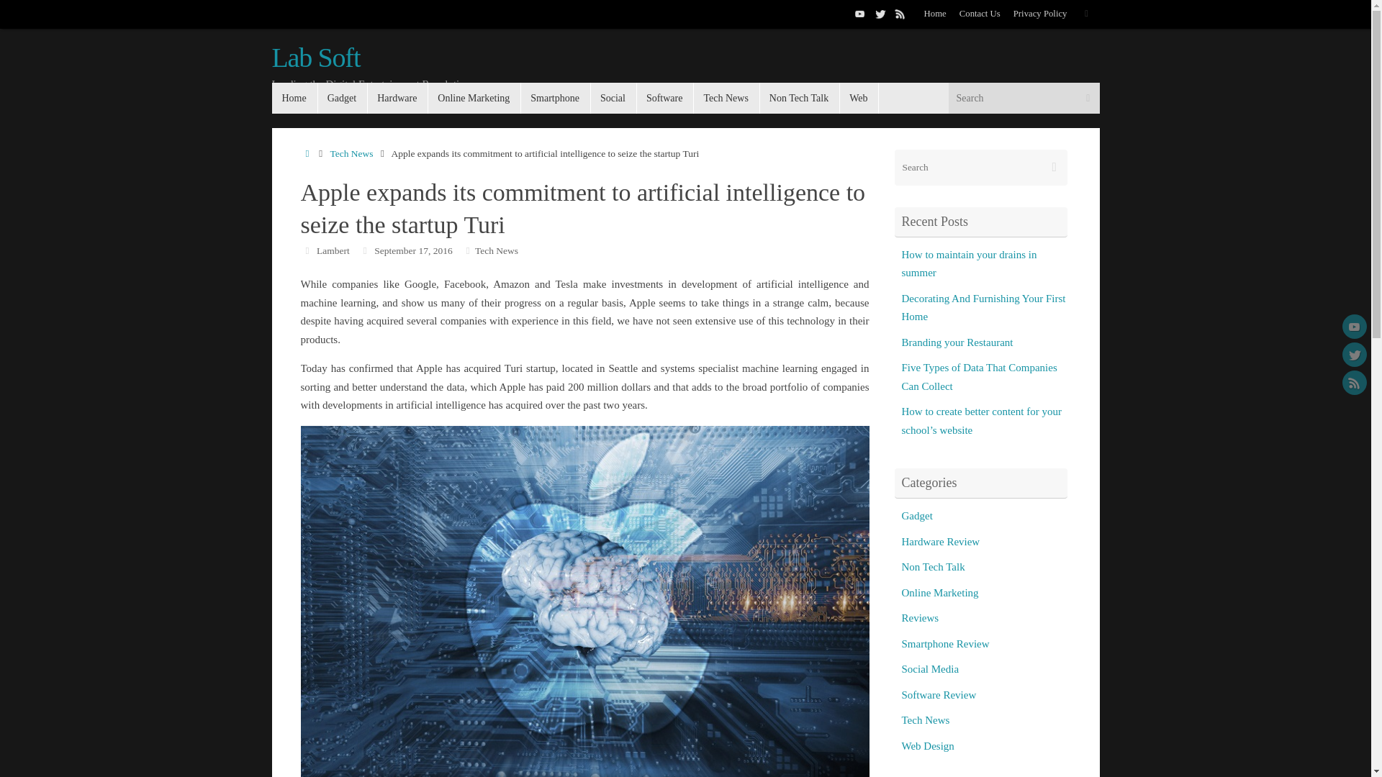 This screenshot has height=777, width=1382. I want to click on View all posts by Lambert, so click(333, 250).